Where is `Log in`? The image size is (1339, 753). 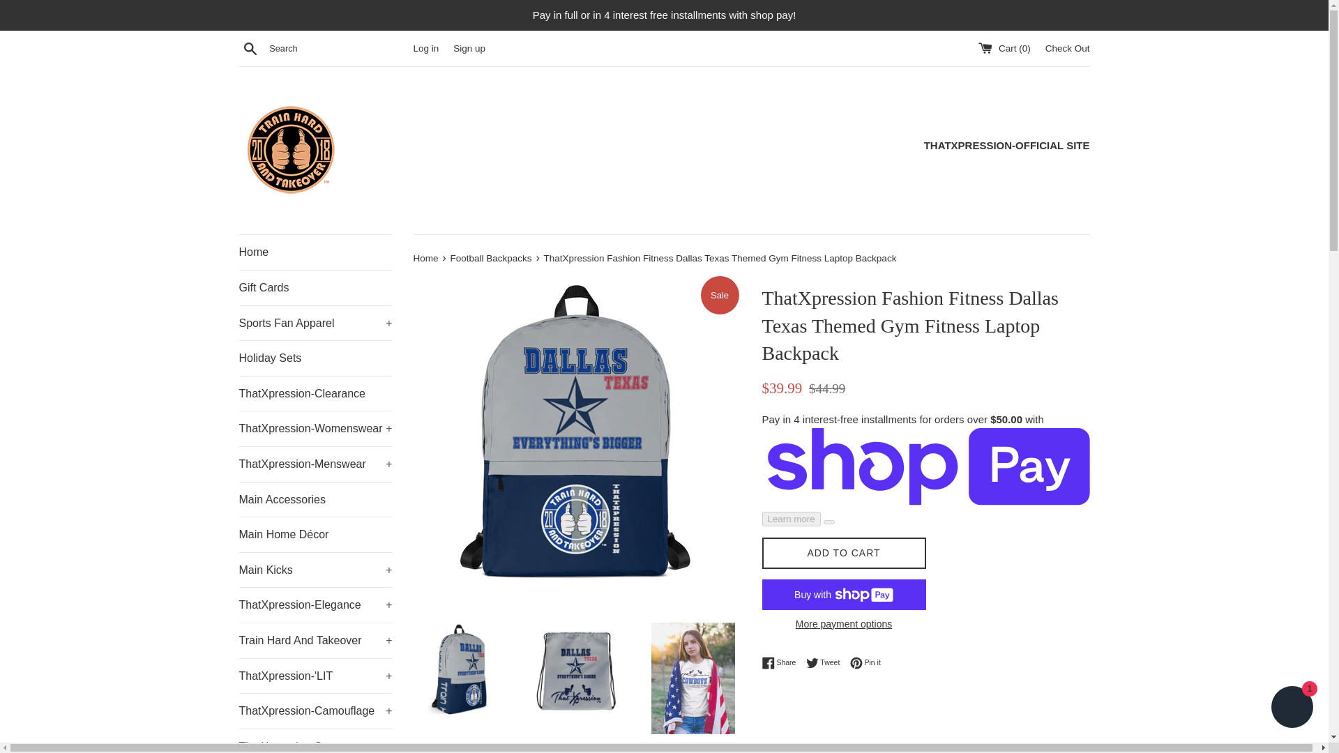 Log in is located at coordinates (425, 47).